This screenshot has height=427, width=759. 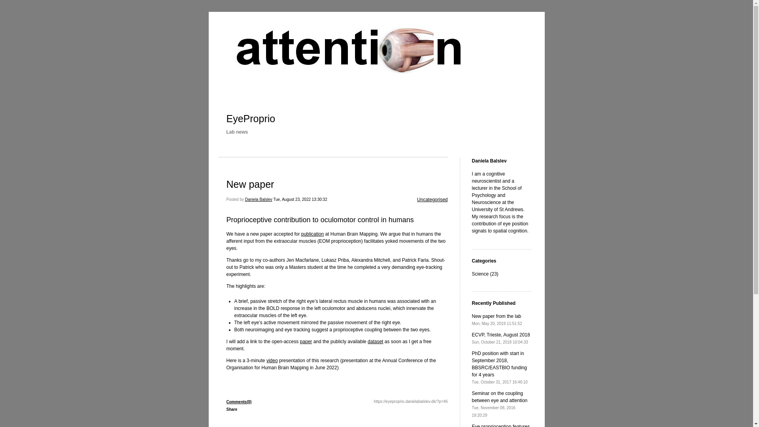 I want to click on publication, so click(x=312, y=234).